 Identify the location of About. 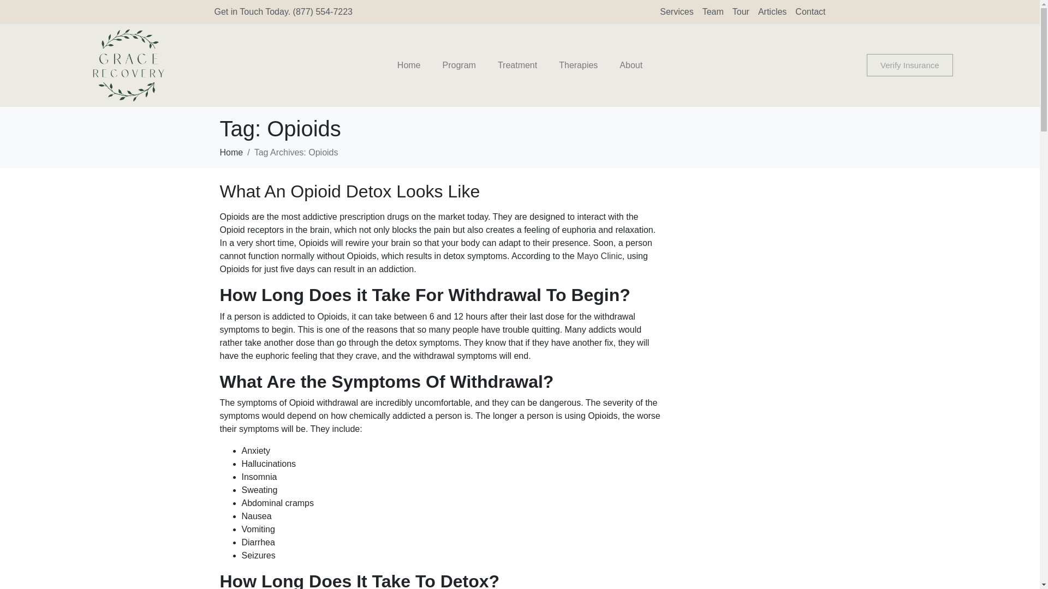
(631, 65).